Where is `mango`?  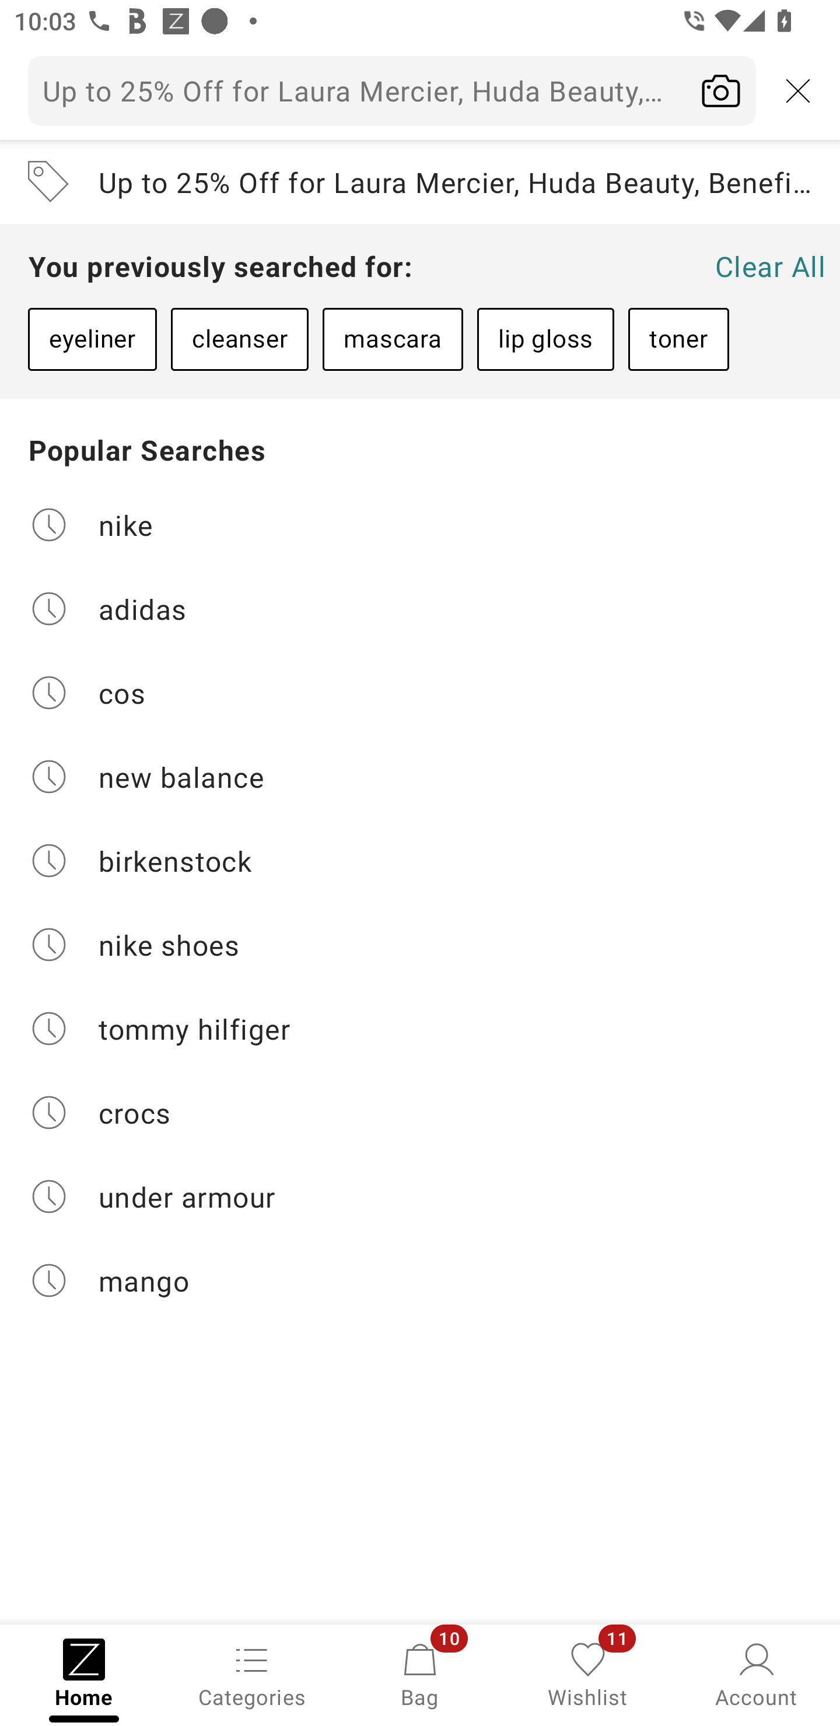 mango is located at coordinates (420, 1281).